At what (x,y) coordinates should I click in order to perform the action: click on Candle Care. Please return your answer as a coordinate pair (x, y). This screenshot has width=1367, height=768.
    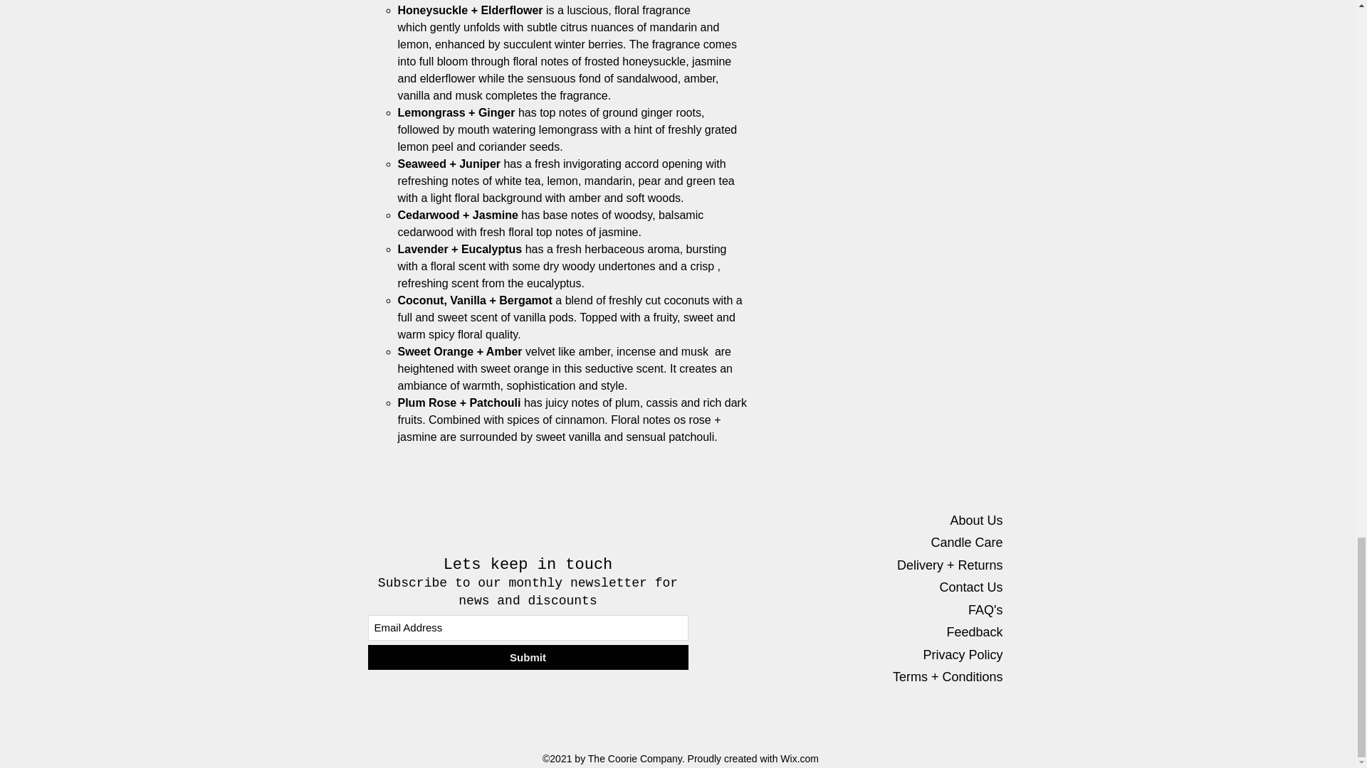
    Looking at the image, I should click on (966, 542).